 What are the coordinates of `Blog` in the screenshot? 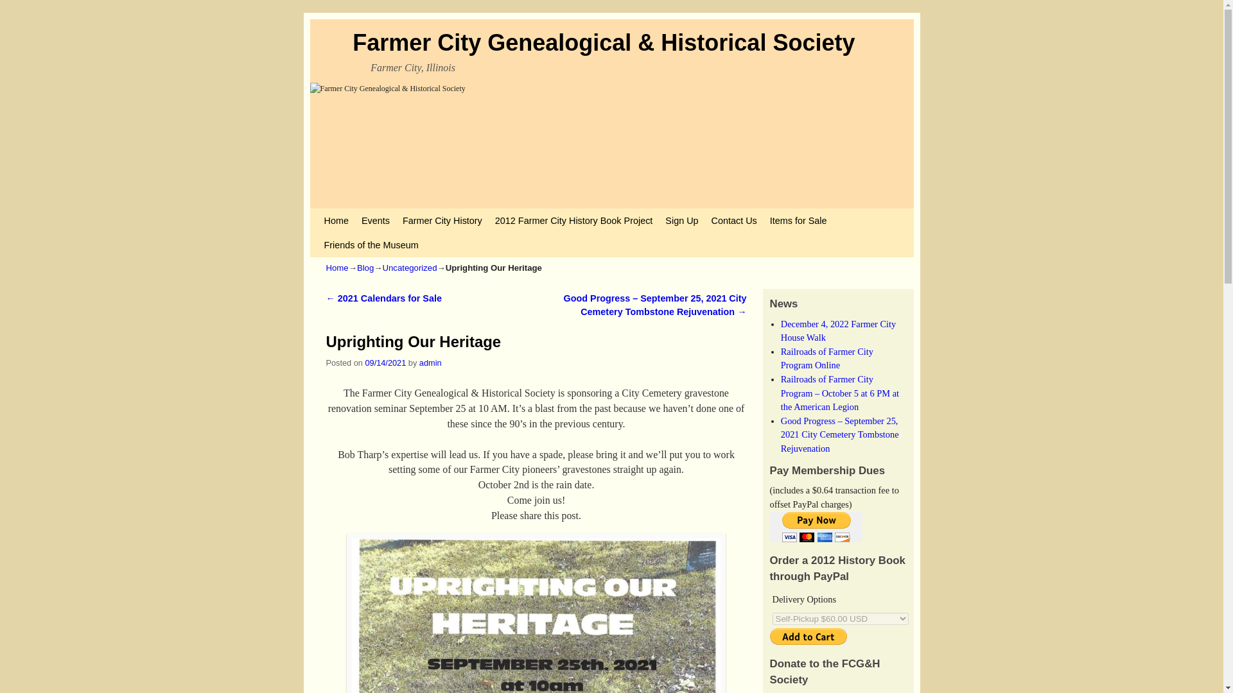 It's located at (365, 268).